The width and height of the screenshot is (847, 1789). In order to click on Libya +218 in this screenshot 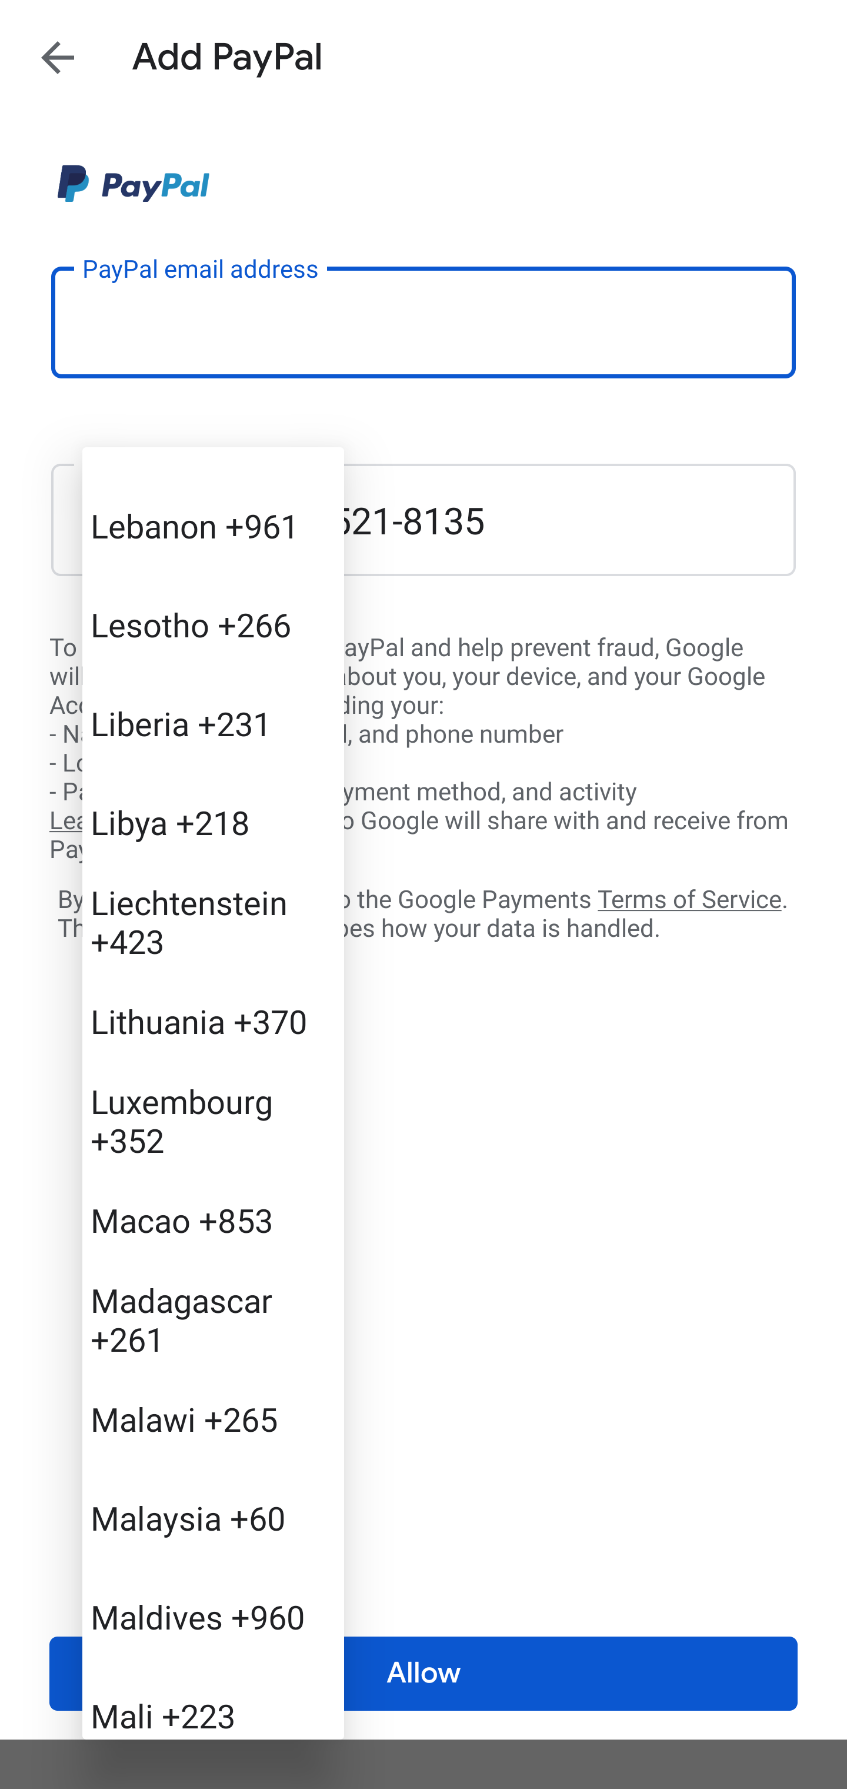, I will do `click(213, 822)`.